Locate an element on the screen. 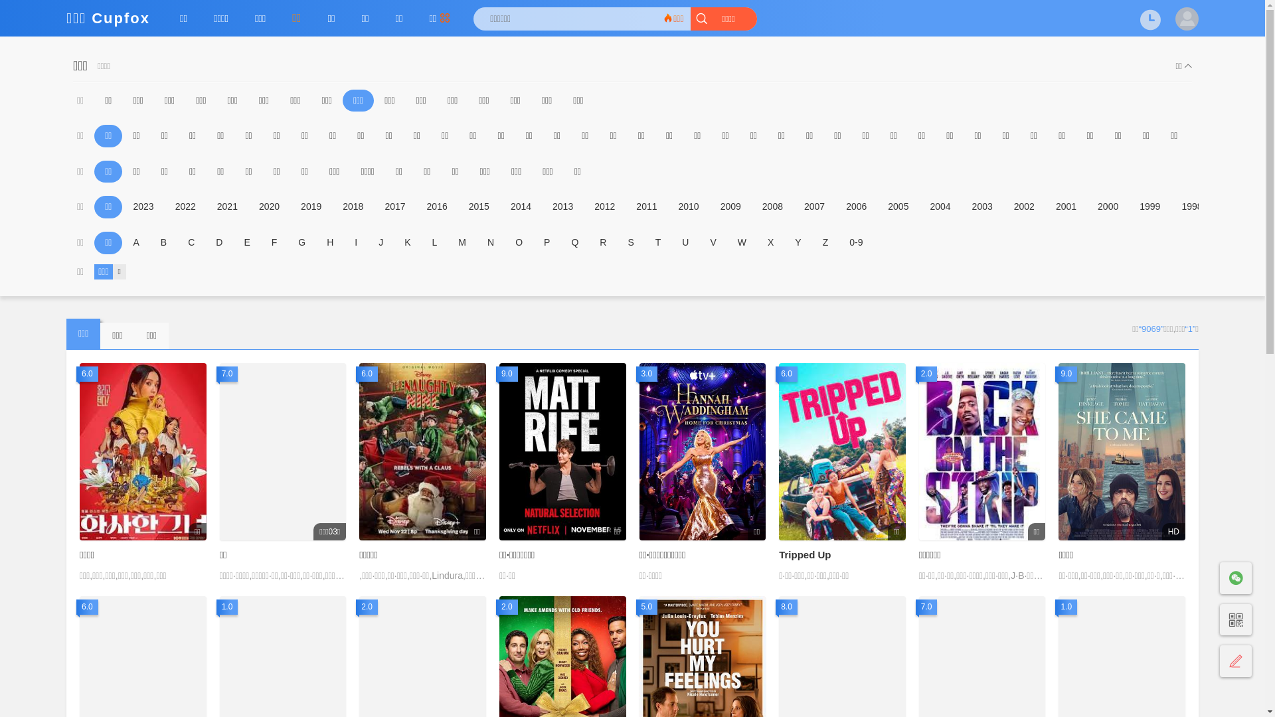  X is located at coordinates (770, 243).